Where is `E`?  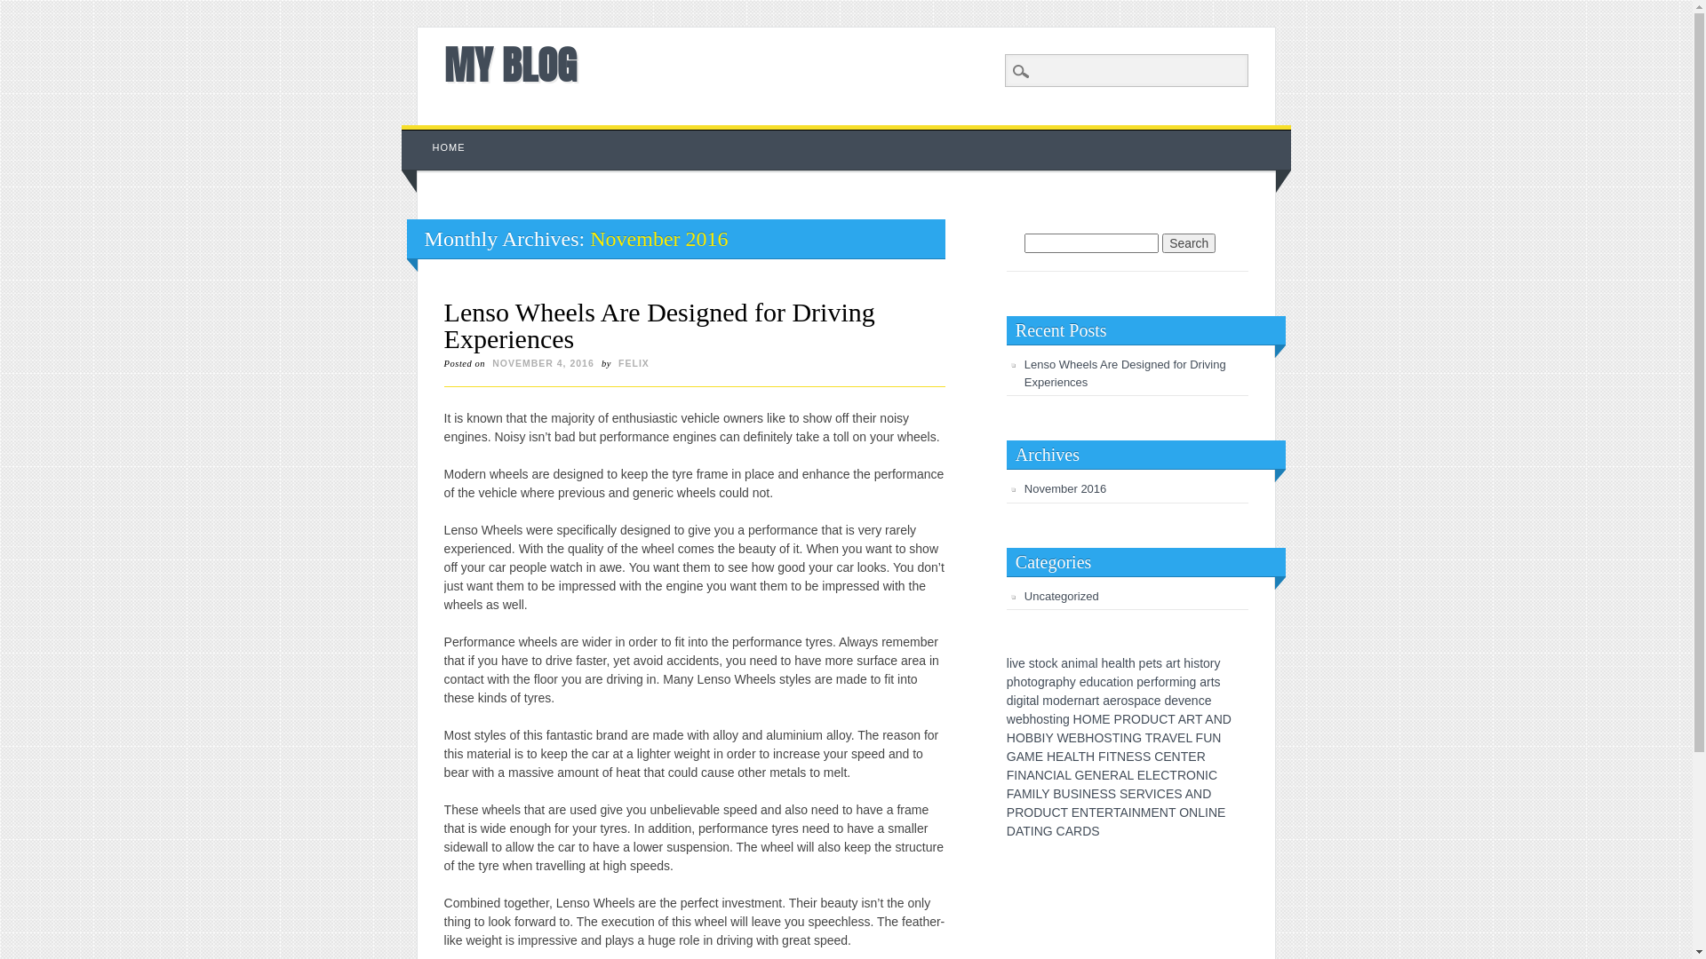 E is located at coordinates (1105, 775).